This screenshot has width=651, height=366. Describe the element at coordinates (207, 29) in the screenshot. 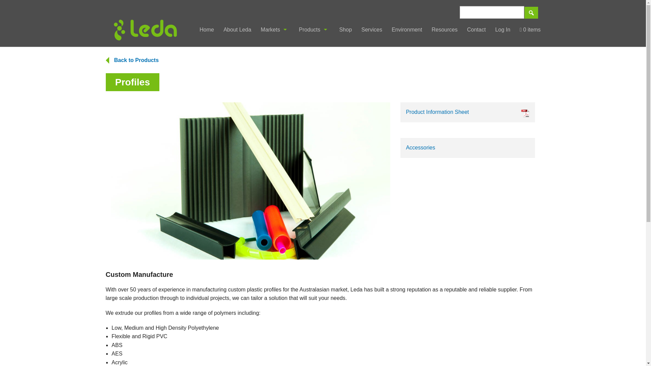

I see `Home` at that location.